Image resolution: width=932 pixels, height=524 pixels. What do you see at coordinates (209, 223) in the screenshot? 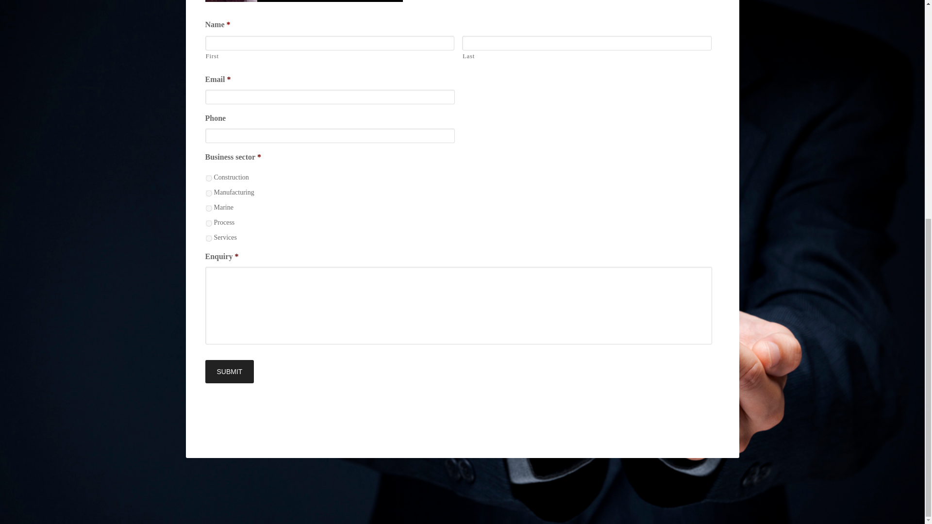
I see `Process` at bounding box center [209, 223].